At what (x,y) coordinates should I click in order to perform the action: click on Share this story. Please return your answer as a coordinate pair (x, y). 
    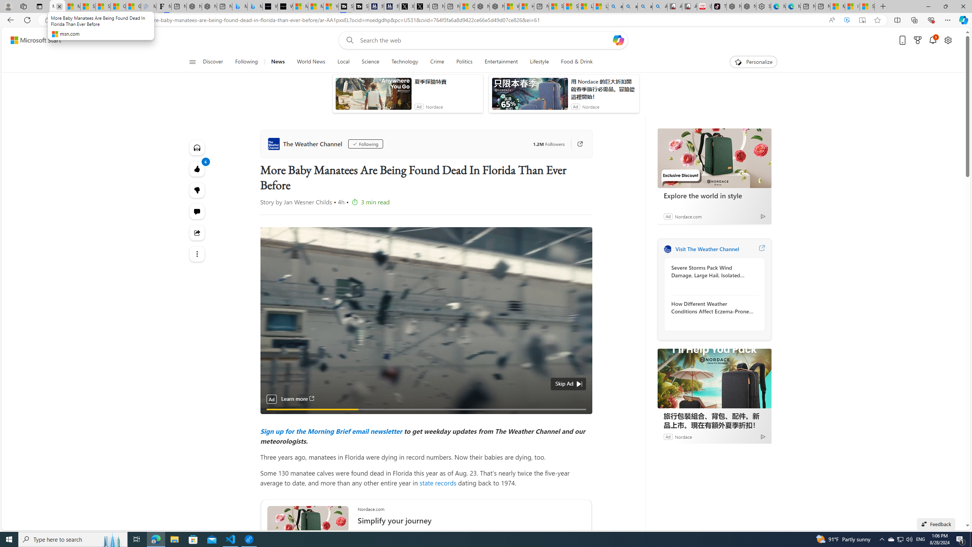
    Looking at the image, I should click on (197, 233).